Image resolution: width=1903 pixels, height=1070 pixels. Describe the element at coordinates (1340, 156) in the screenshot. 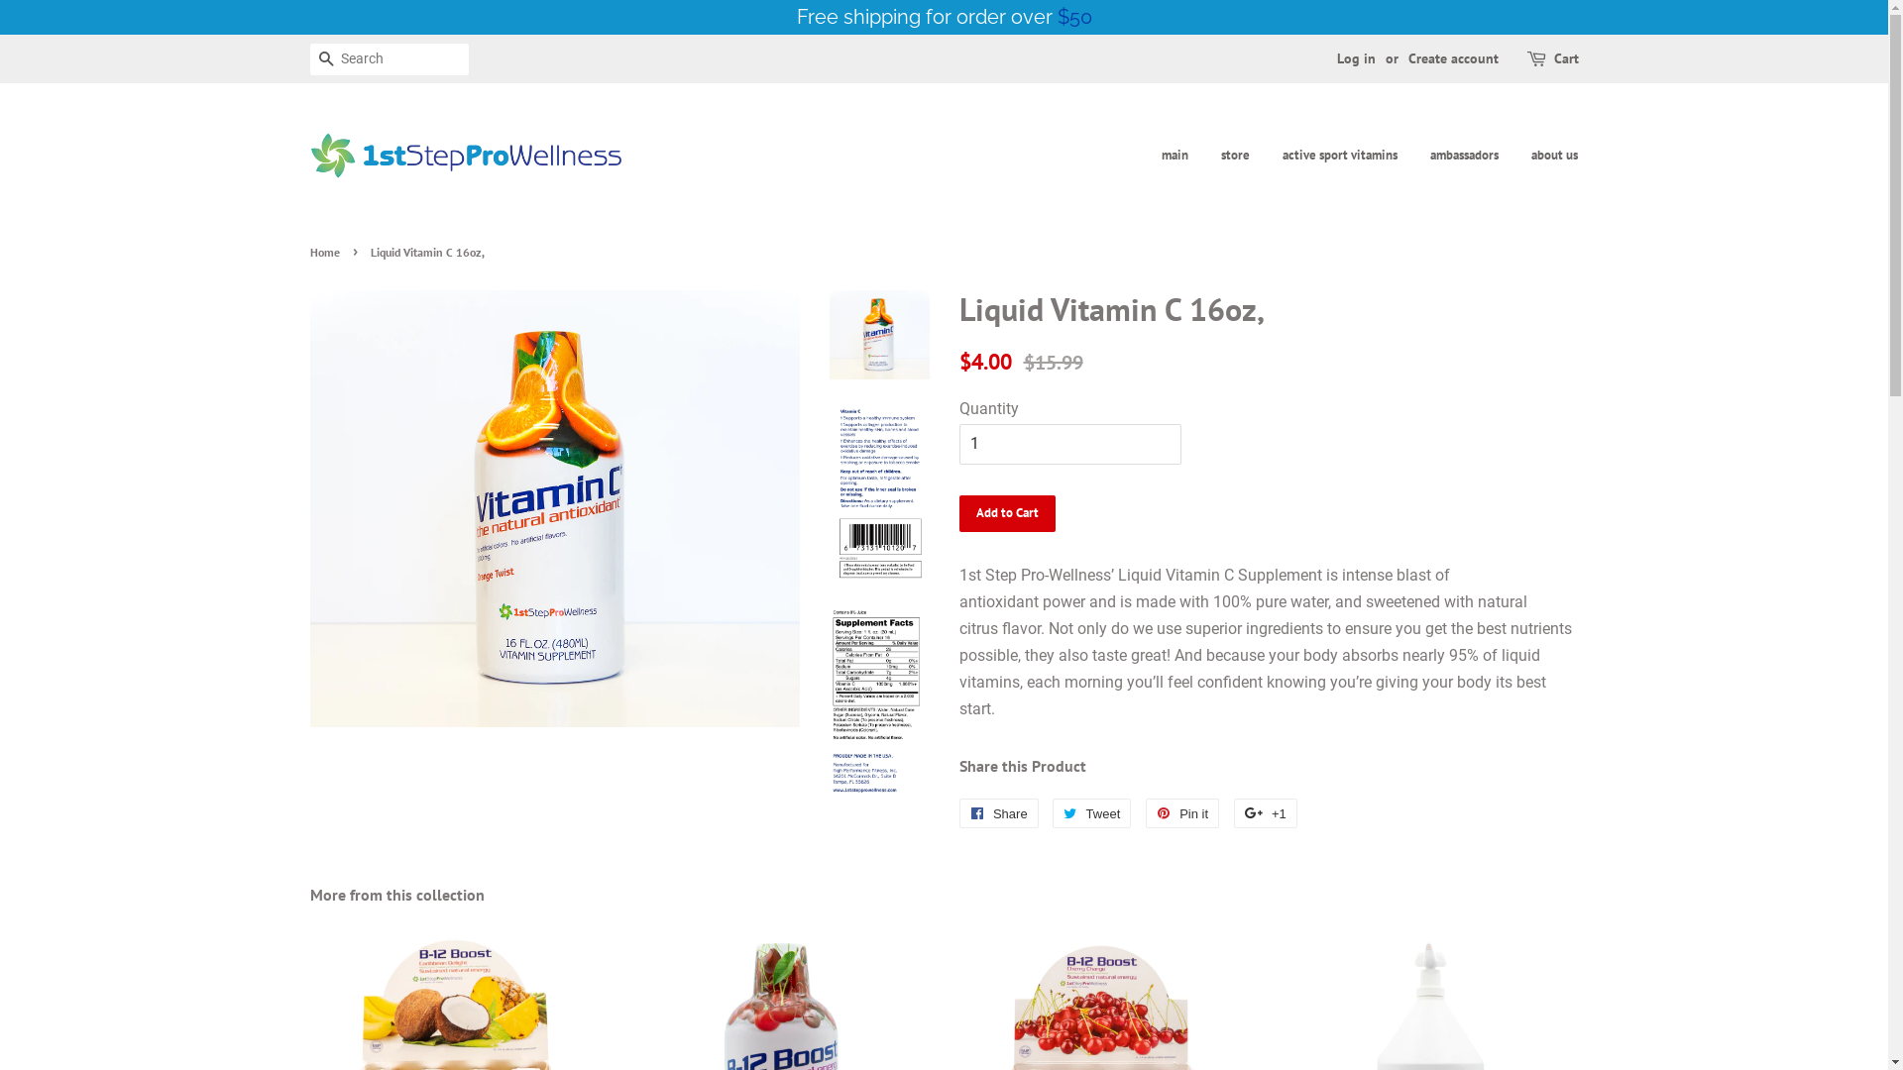

I see `active sport vitamins` at that location.